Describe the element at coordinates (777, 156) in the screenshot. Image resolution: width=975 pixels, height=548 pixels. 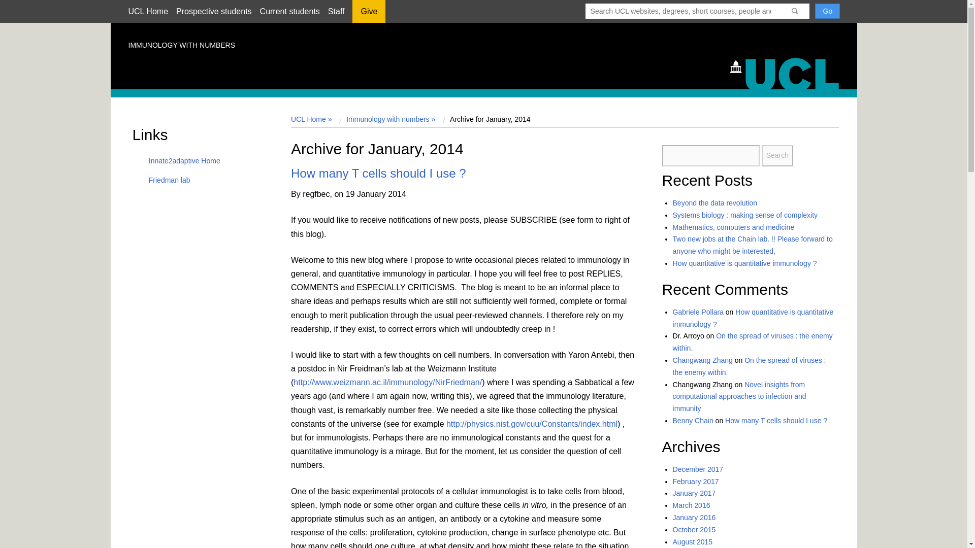
I see `Search` at that location.